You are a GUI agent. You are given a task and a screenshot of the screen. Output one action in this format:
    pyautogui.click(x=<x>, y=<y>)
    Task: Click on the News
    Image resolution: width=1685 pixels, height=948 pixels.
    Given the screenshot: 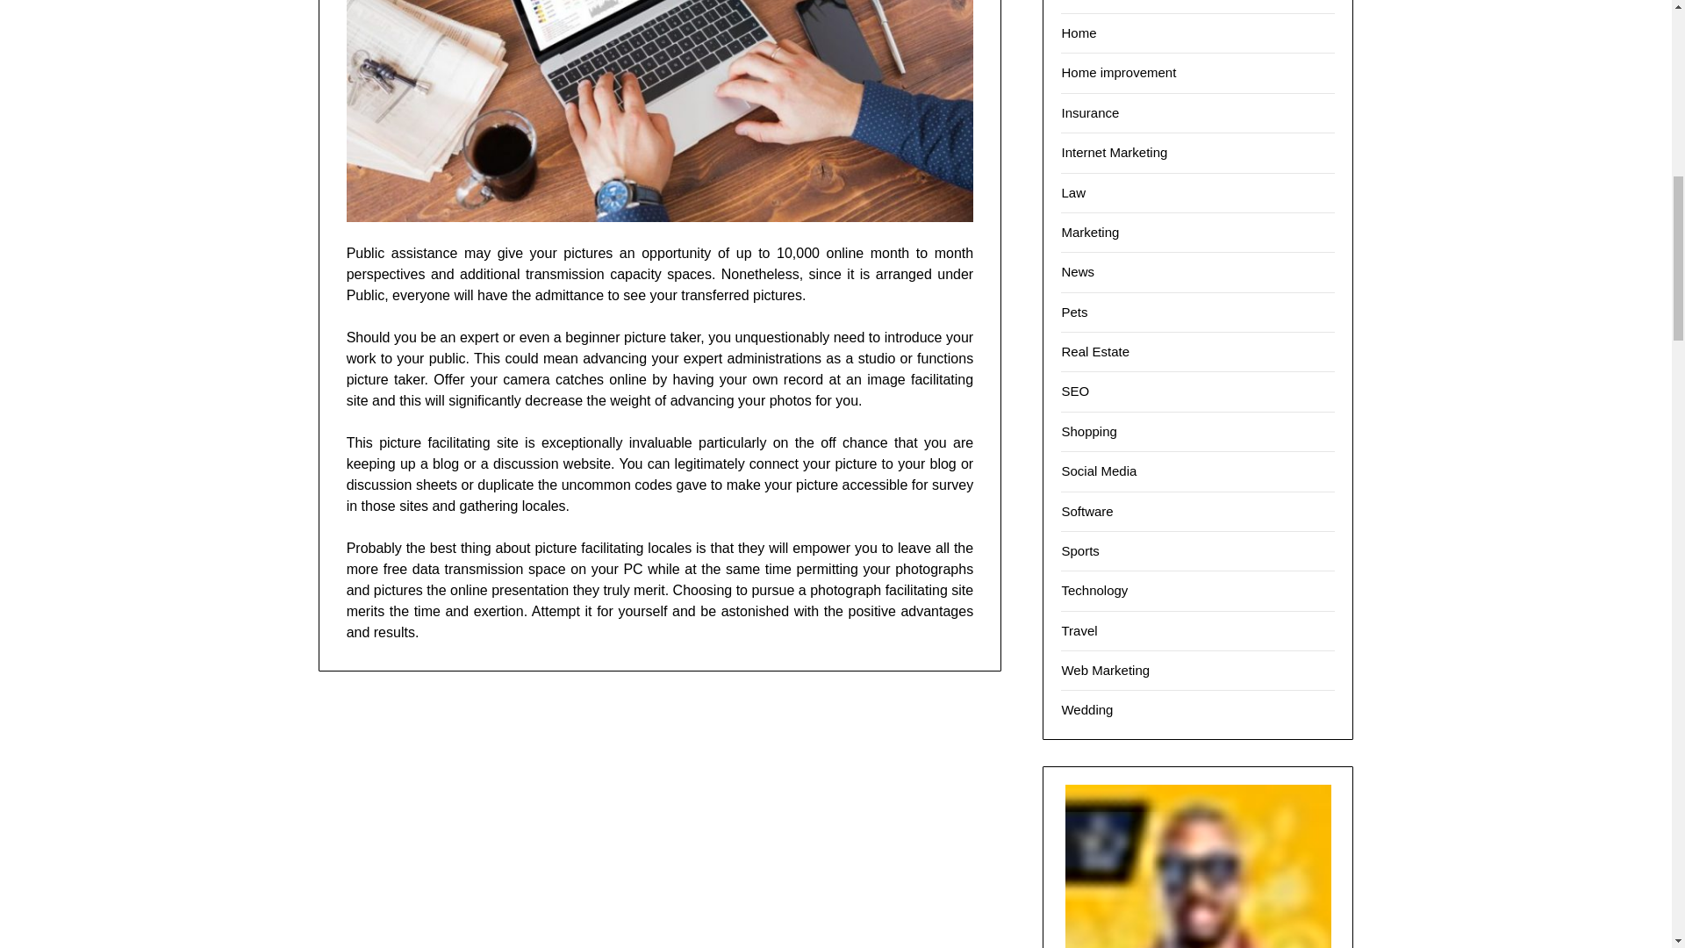 What is the action you would take?
    pyautogui.click(x=1078, y=271)
    